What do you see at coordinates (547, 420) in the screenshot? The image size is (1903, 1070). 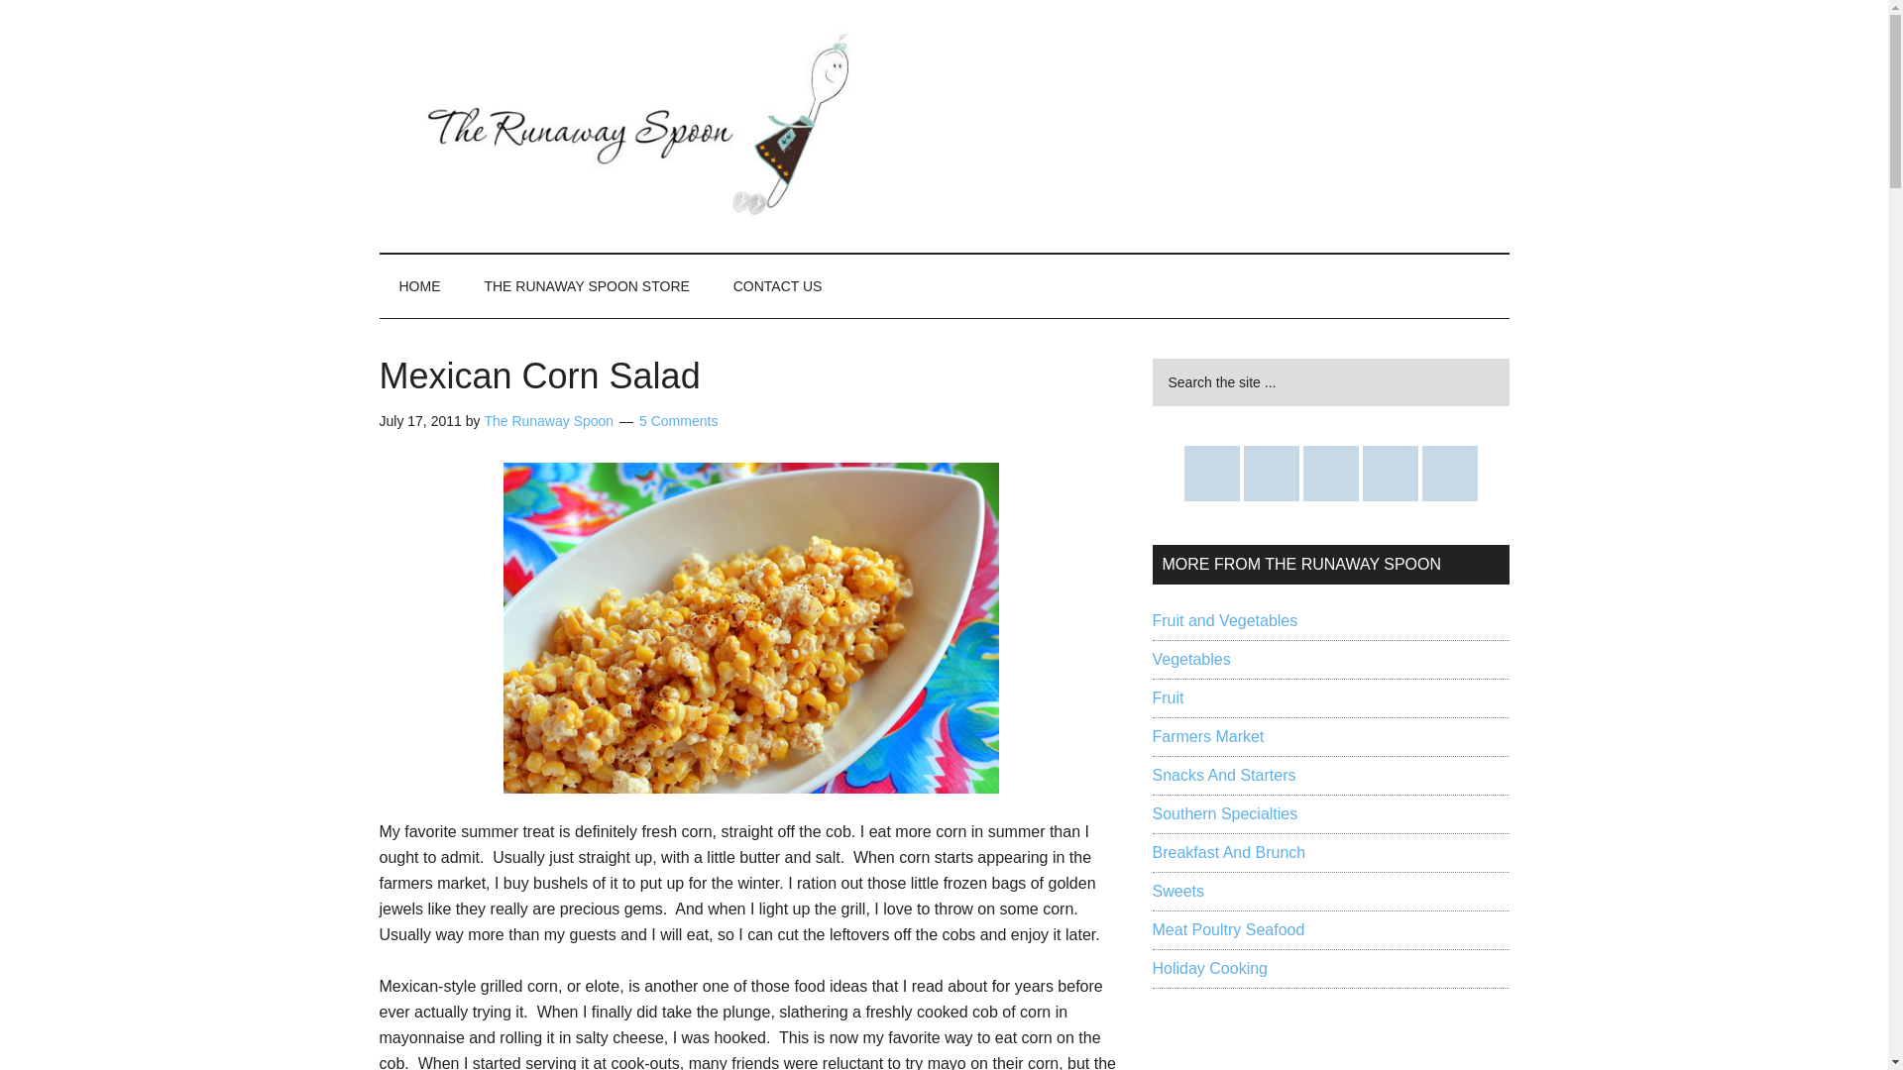 I see `The Runaway Spoon` at bounding box center [547, 420].